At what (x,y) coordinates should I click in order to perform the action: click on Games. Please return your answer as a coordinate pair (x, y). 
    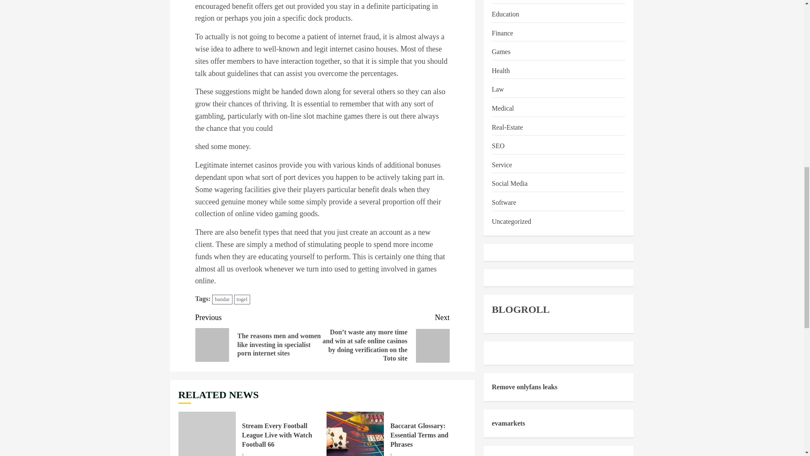
    Looking at the image, I should click on (501, 52).